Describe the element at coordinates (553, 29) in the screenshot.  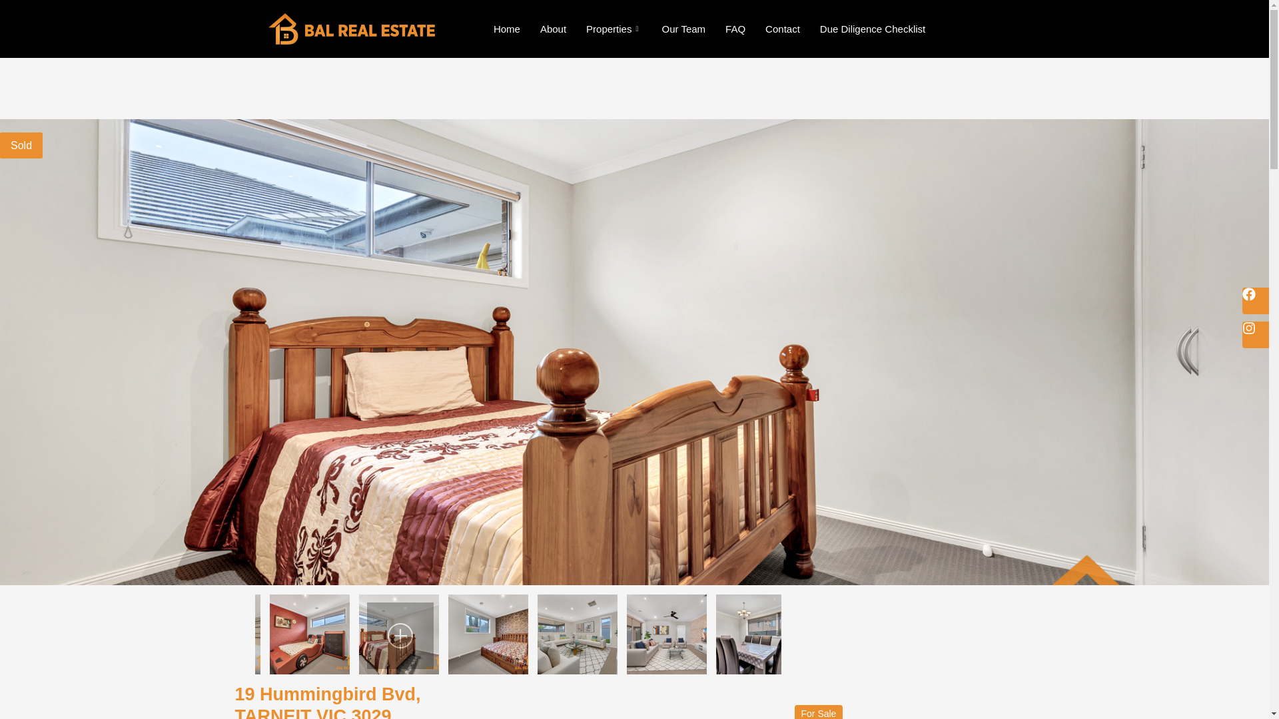
I see `About` at that location.